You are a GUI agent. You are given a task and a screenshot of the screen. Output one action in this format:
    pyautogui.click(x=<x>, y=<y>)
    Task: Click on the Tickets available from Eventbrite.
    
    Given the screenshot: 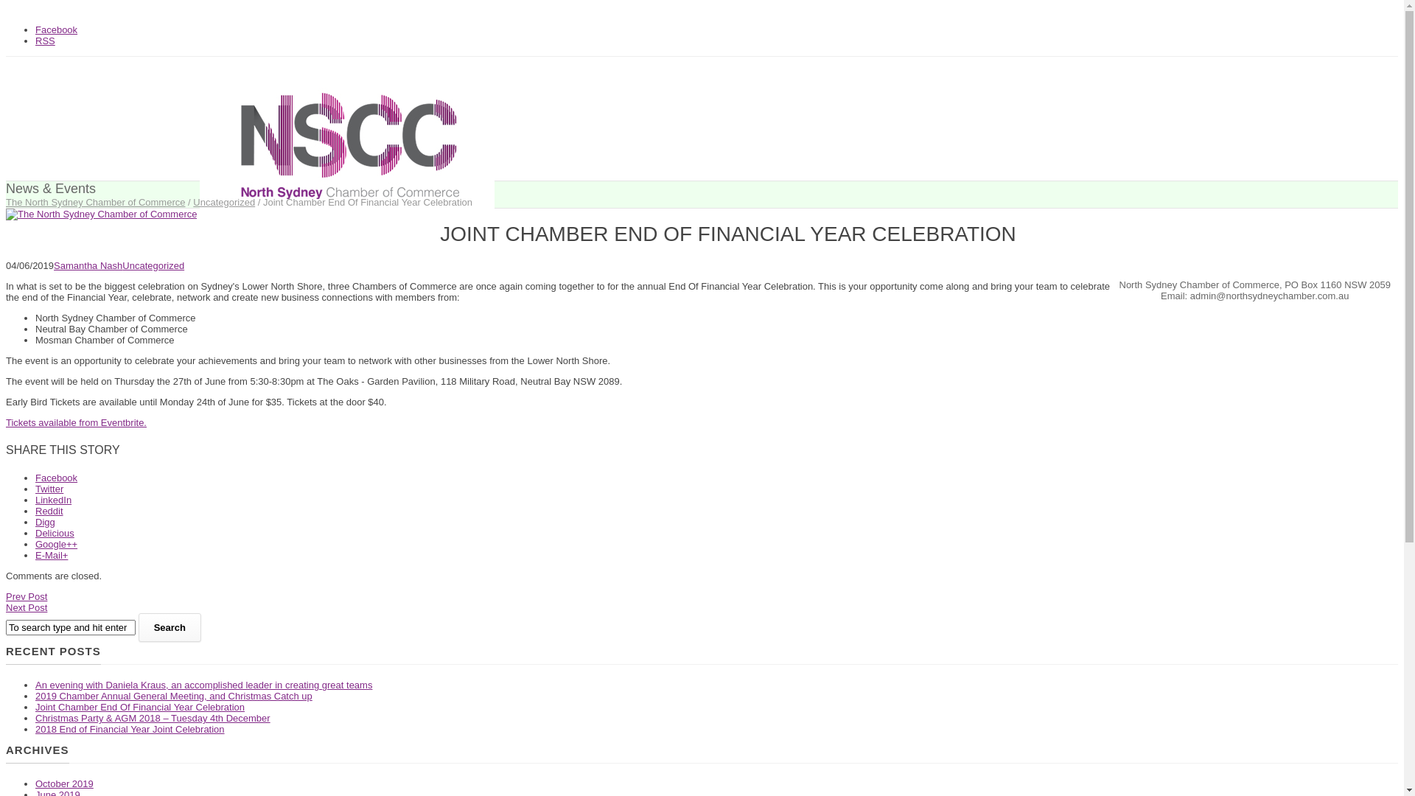 What is the action you would take?
    pyautogui.click(x=77, y=423)
    